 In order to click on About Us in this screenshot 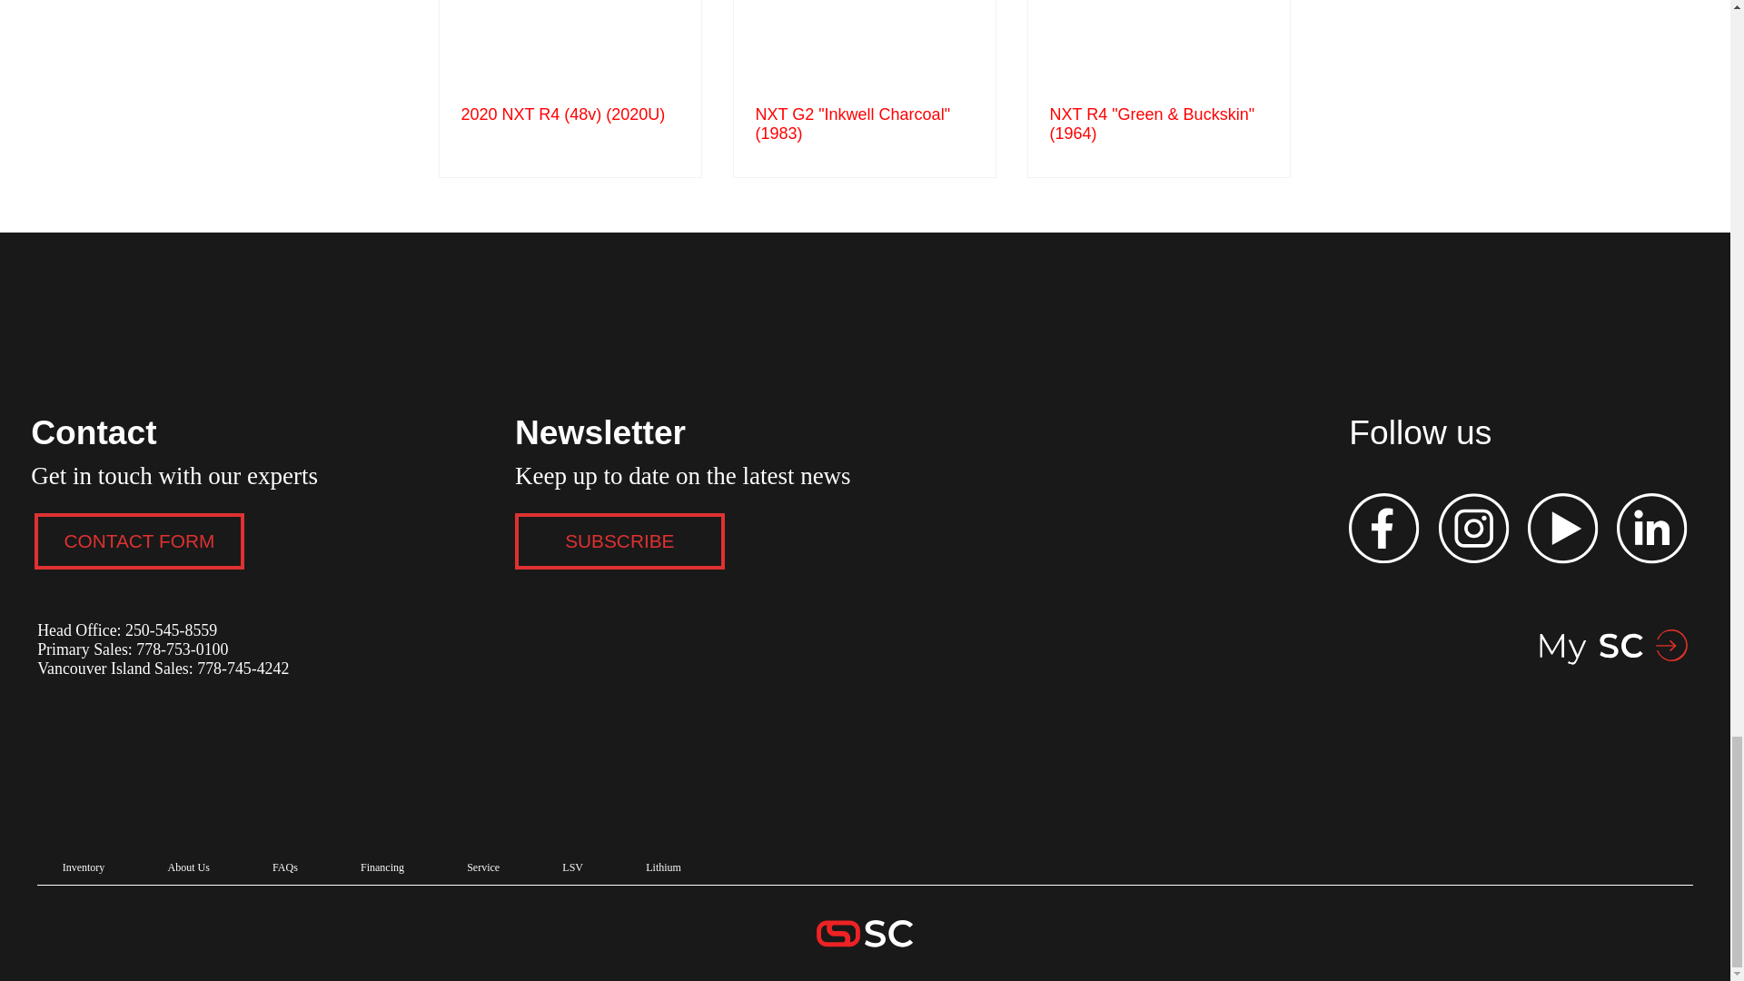, I will do `click(188, 868)`.